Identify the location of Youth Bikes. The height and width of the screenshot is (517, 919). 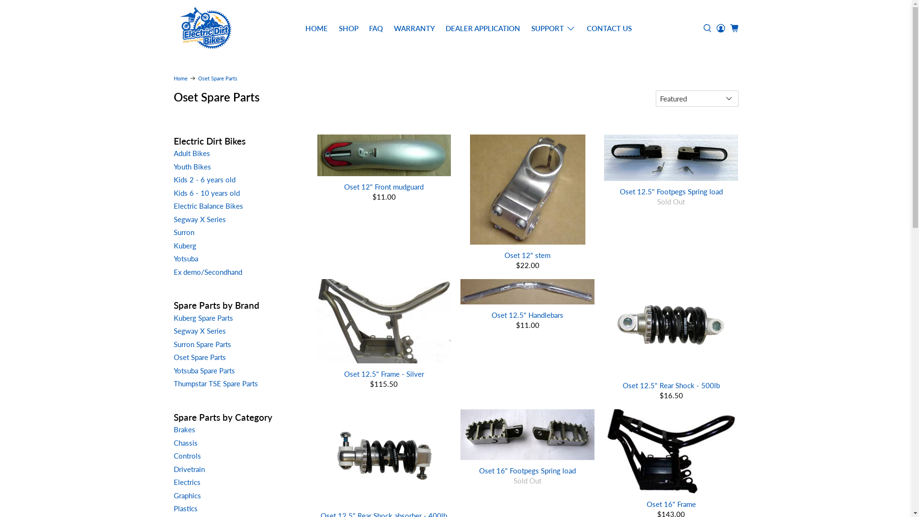
(192, 167).